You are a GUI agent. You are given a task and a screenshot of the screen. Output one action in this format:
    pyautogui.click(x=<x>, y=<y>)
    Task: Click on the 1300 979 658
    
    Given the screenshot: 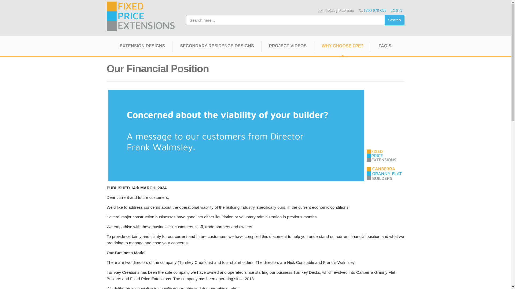 What is the action you would take?
    pyautogui.click(x=375, y=10)
    